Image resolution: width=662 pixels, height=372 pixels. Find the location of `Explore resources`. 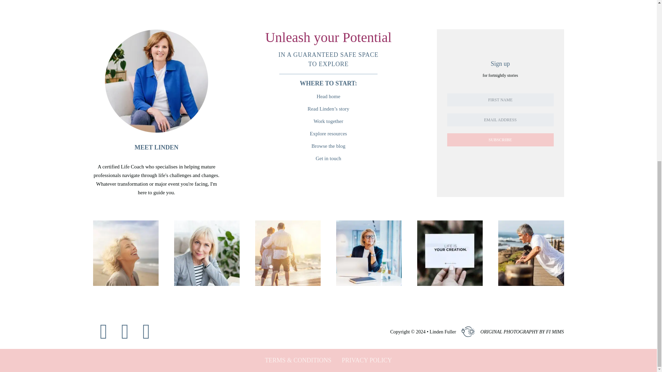

Explore resources is located at coordinates (328, 134).